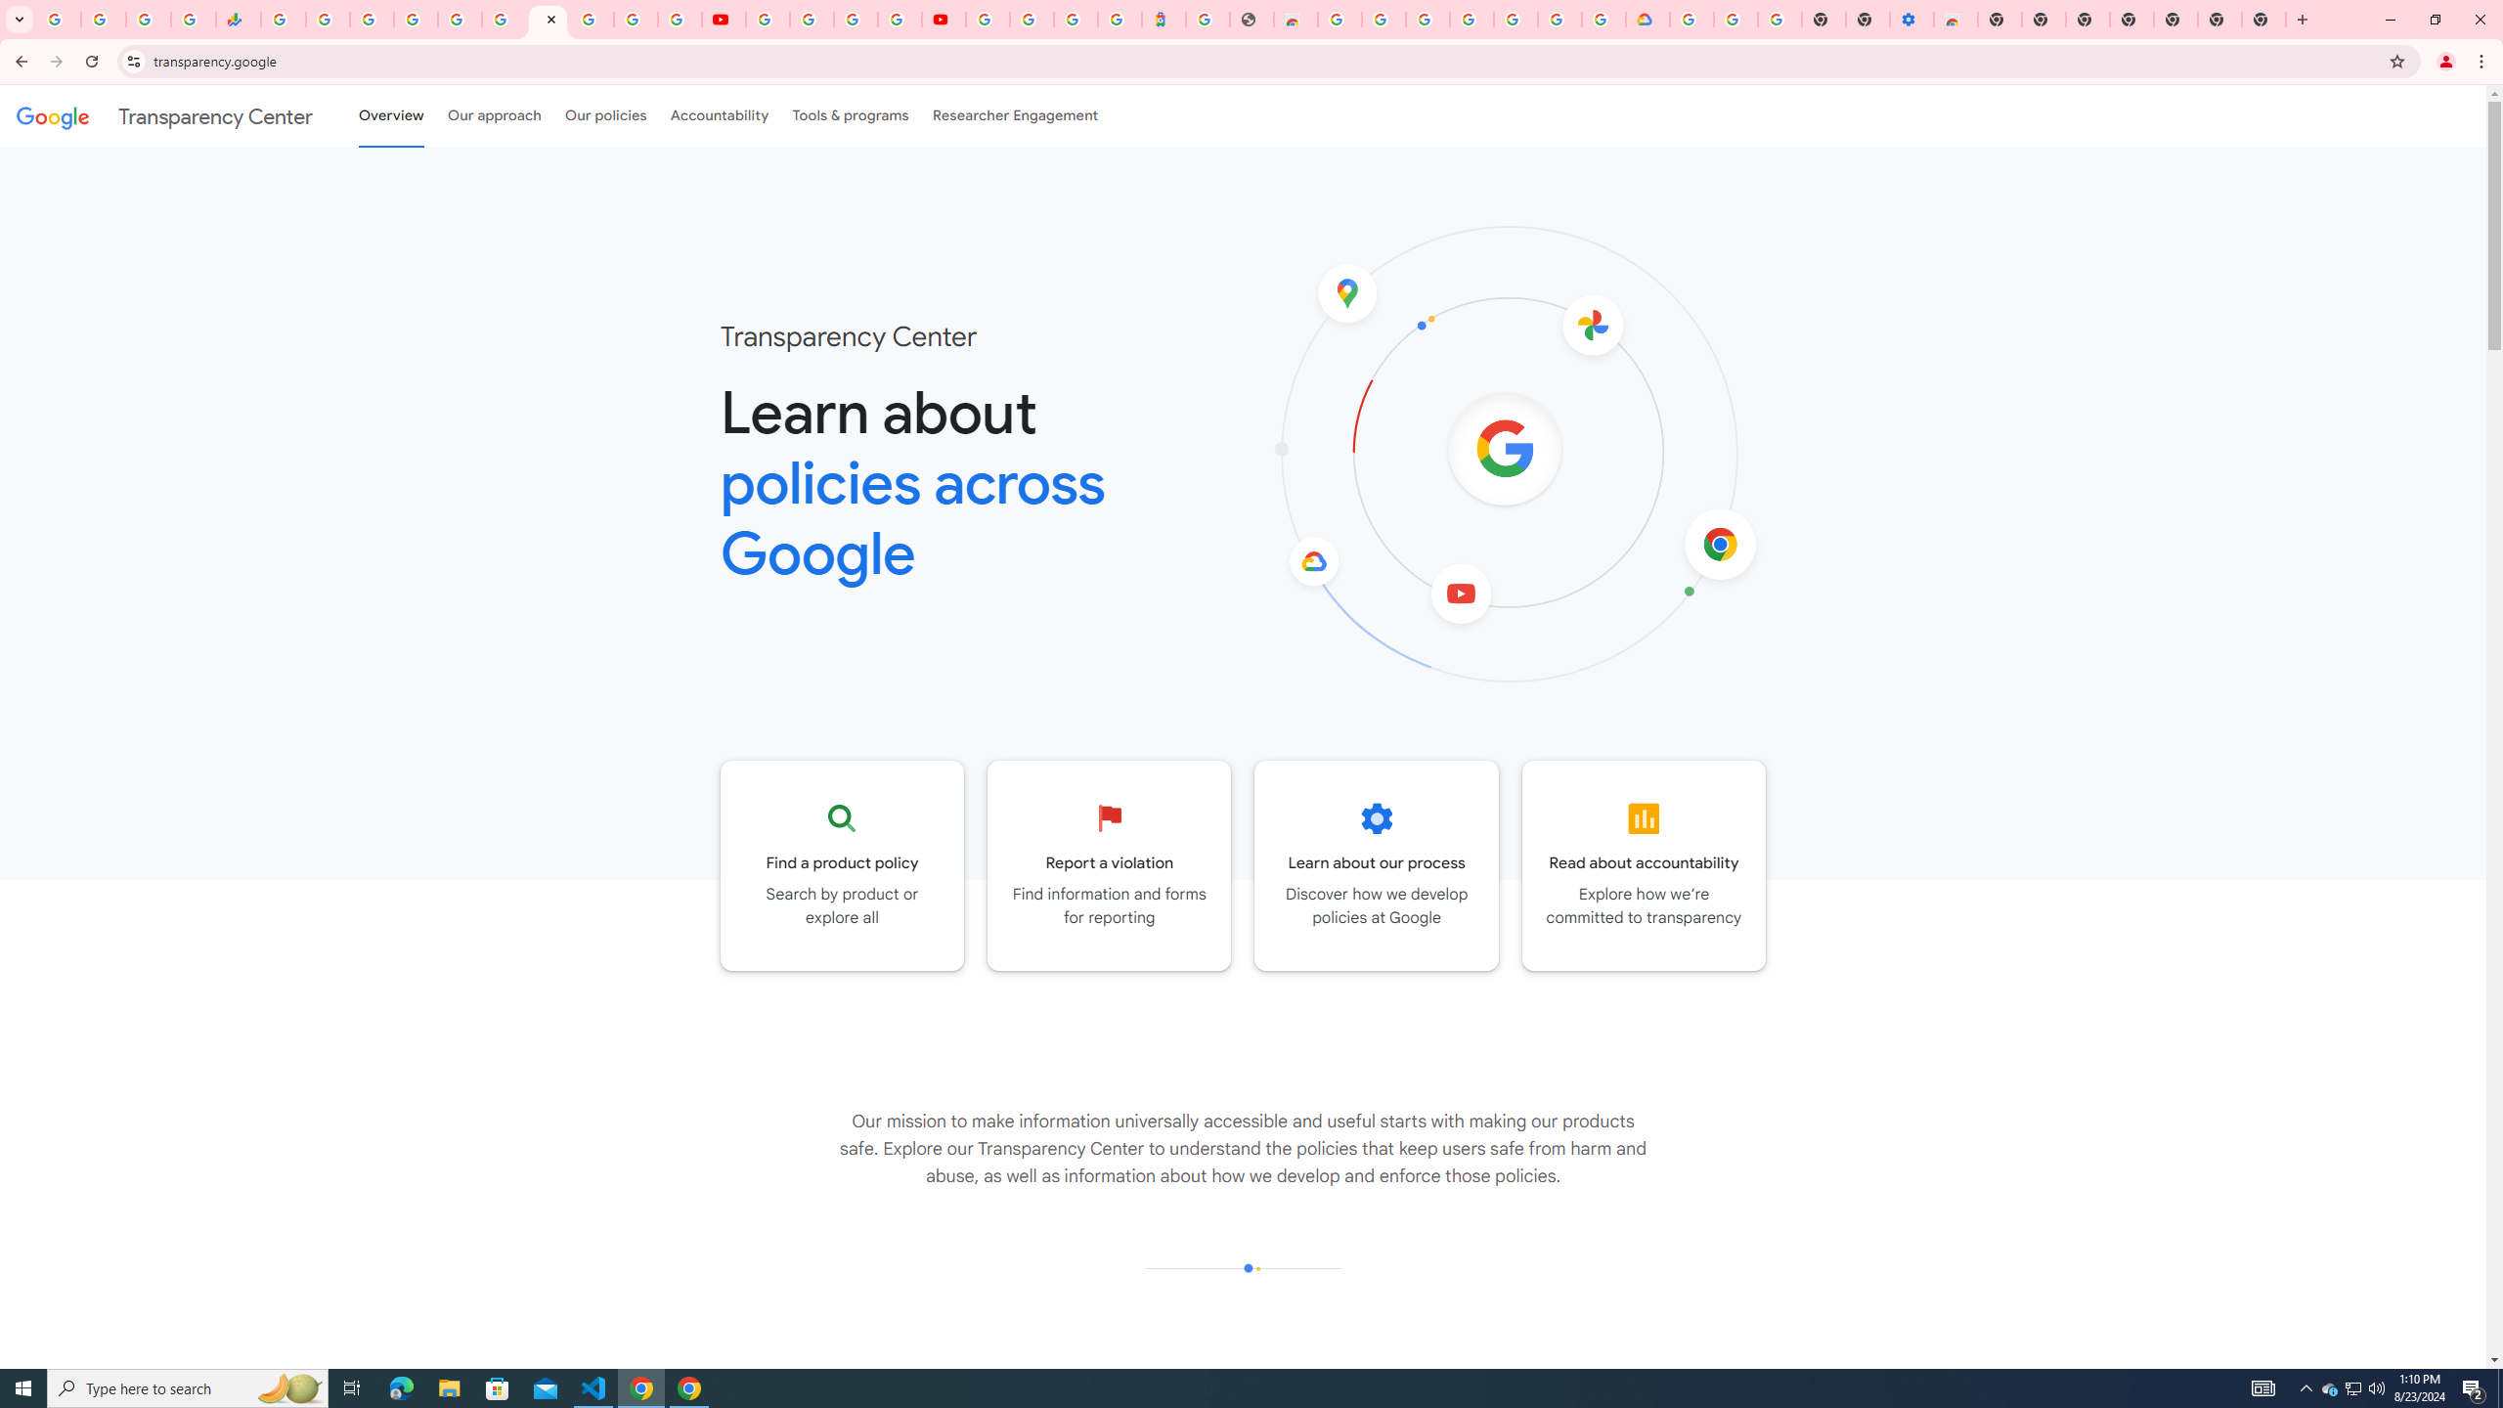 Image resolution: width=2503 pixels, height=1408 pixels. Describe the element at coordinates (2175, 20) in the screenshot. I see `New Tab` at that location.